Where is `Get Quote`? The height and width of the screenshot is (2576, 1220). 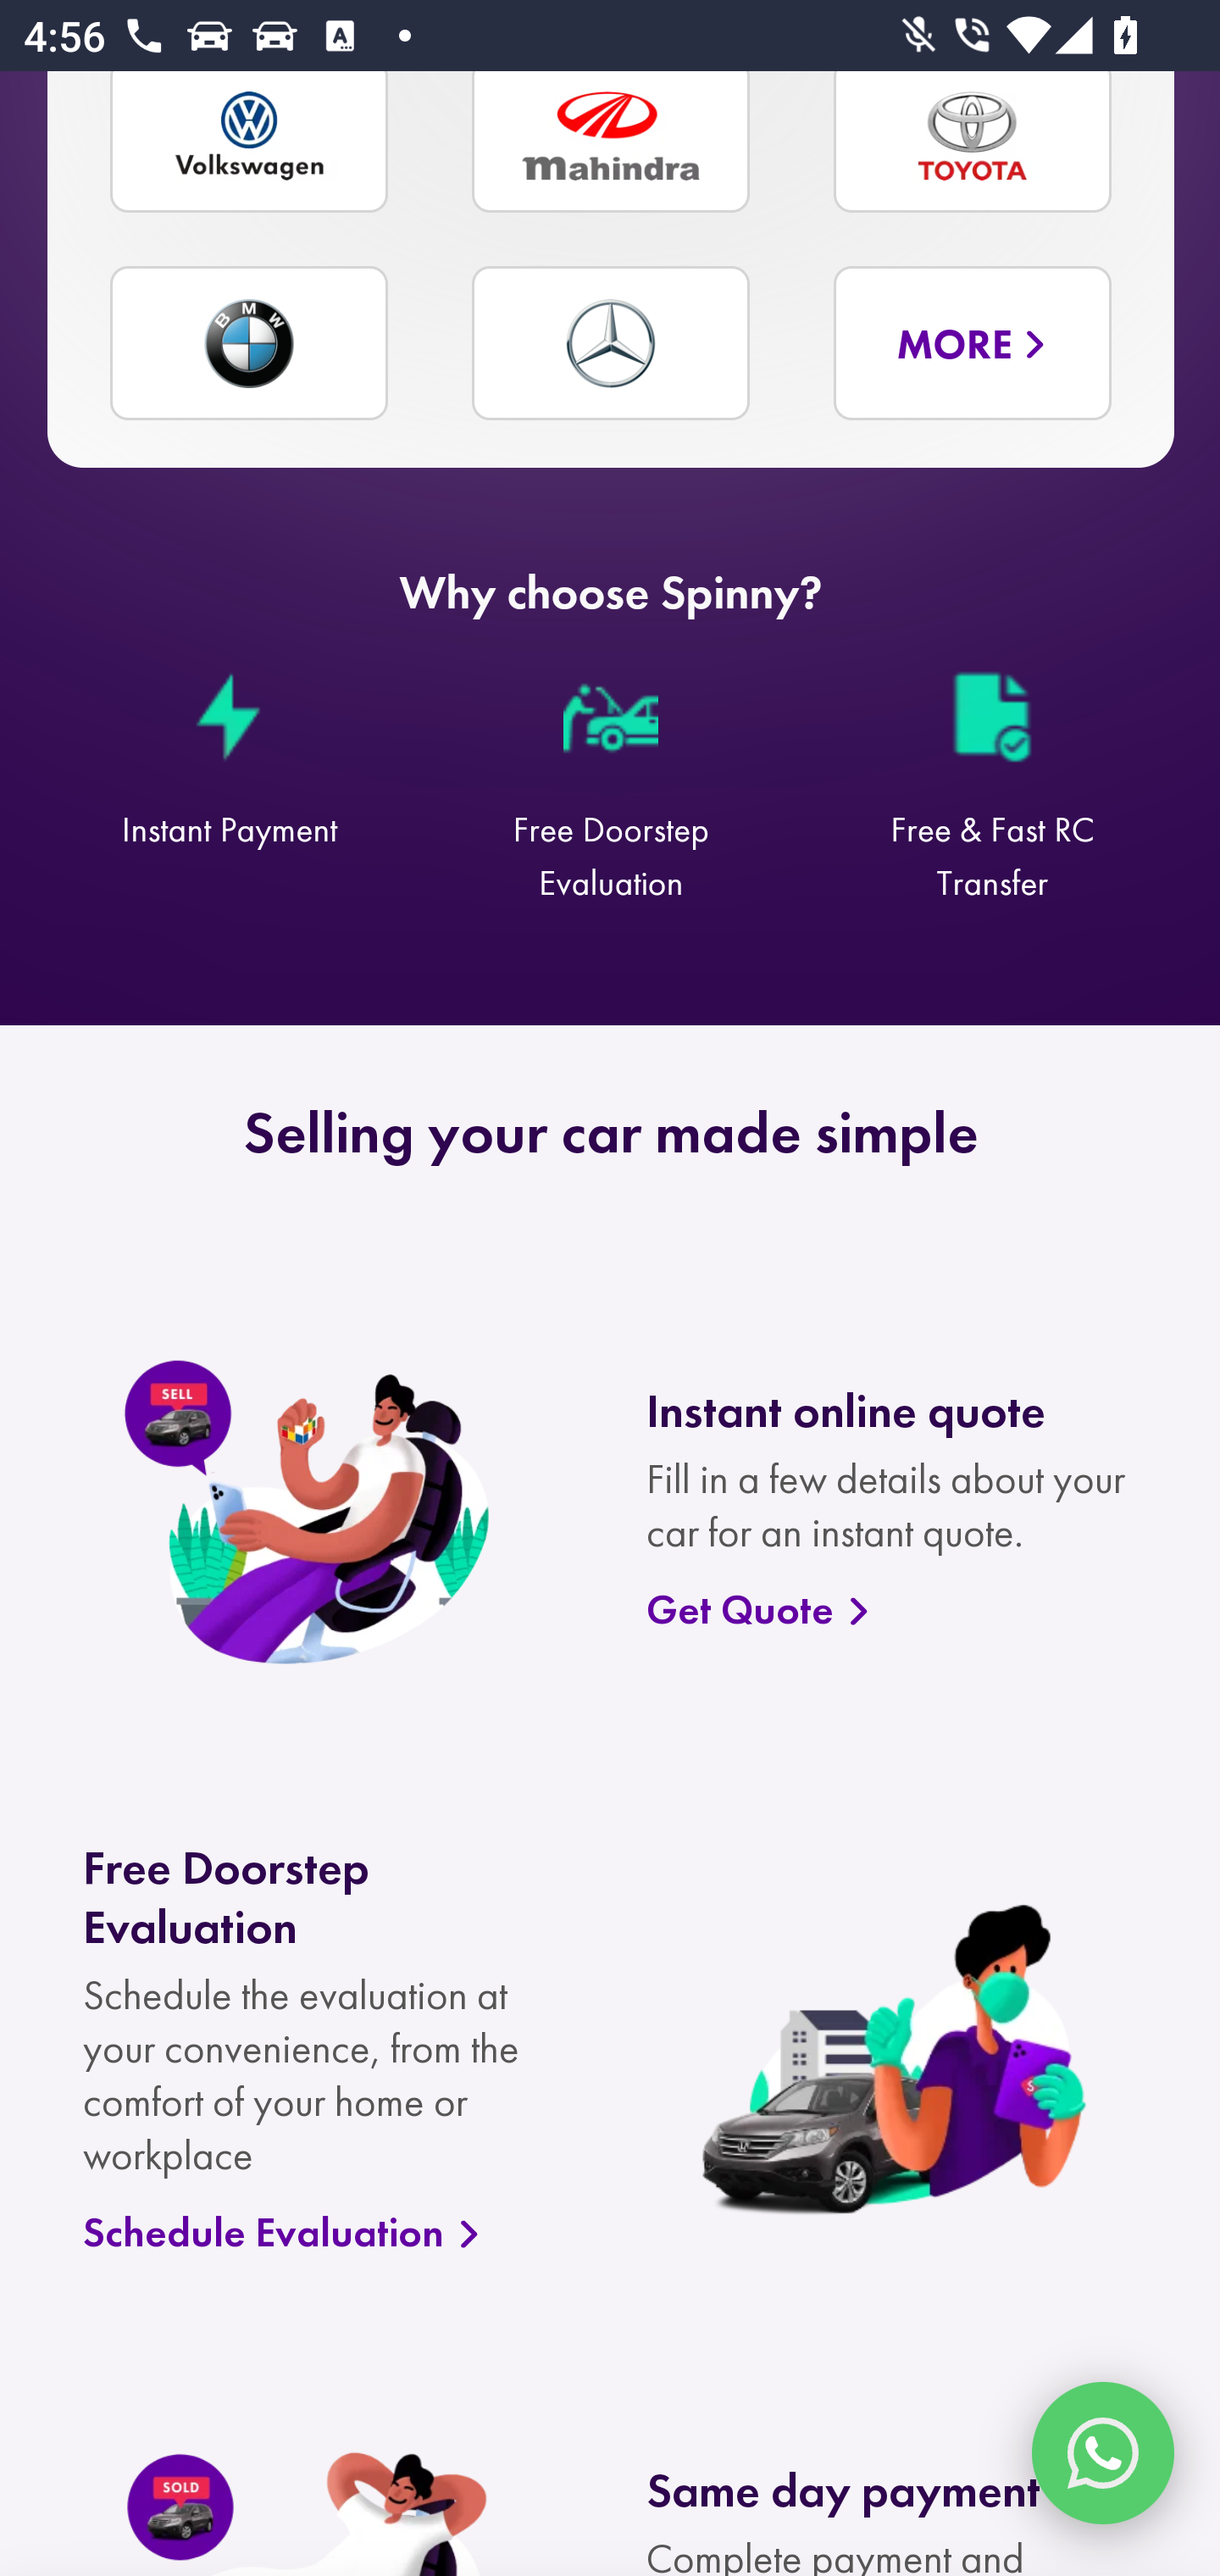
Get Quote is located at coordinates (893, 1612).